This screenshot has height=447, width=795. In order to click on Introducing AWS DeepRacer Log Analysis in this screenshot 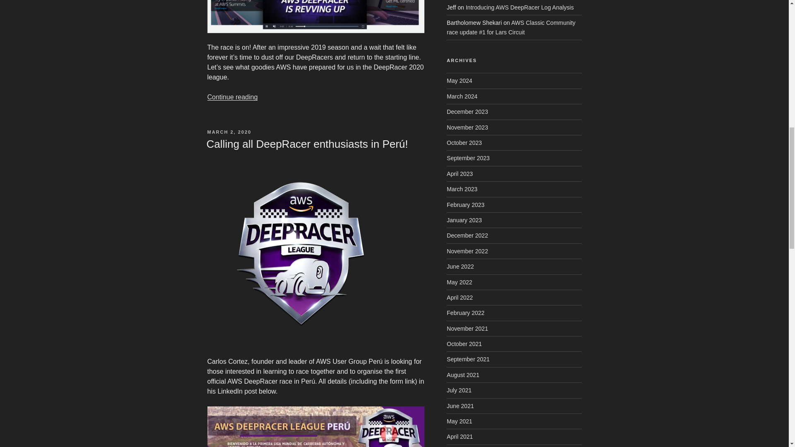, I will do `click(520, 7)`.